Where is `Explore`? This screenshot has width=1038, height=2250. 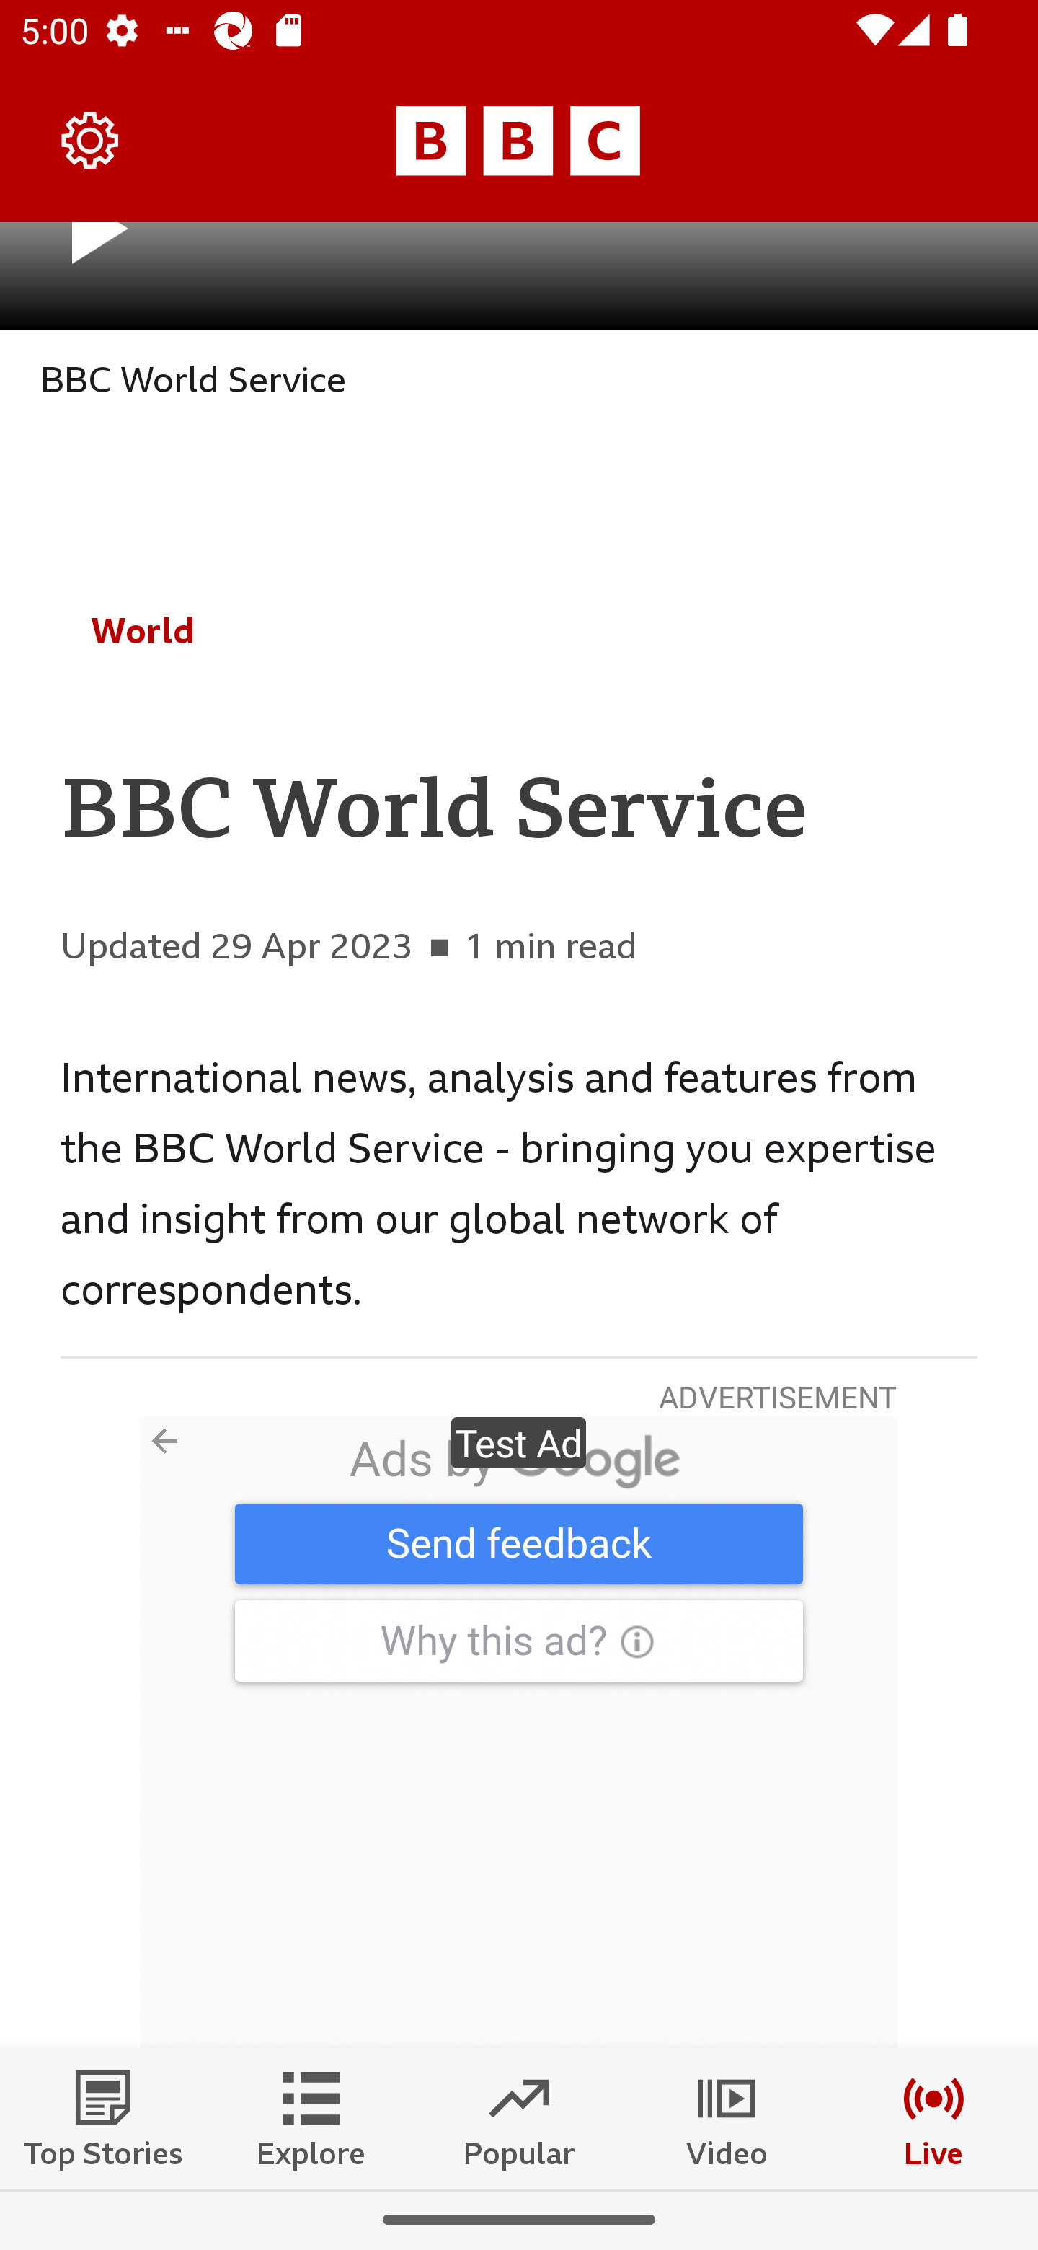
Explore is located at coordinates (311, 2118).